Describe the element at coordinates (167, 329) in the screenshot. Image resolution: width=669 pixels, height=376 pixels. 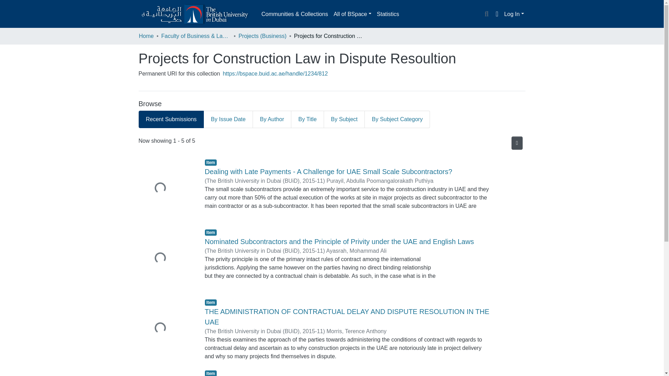
I see `Loading...` at that location.